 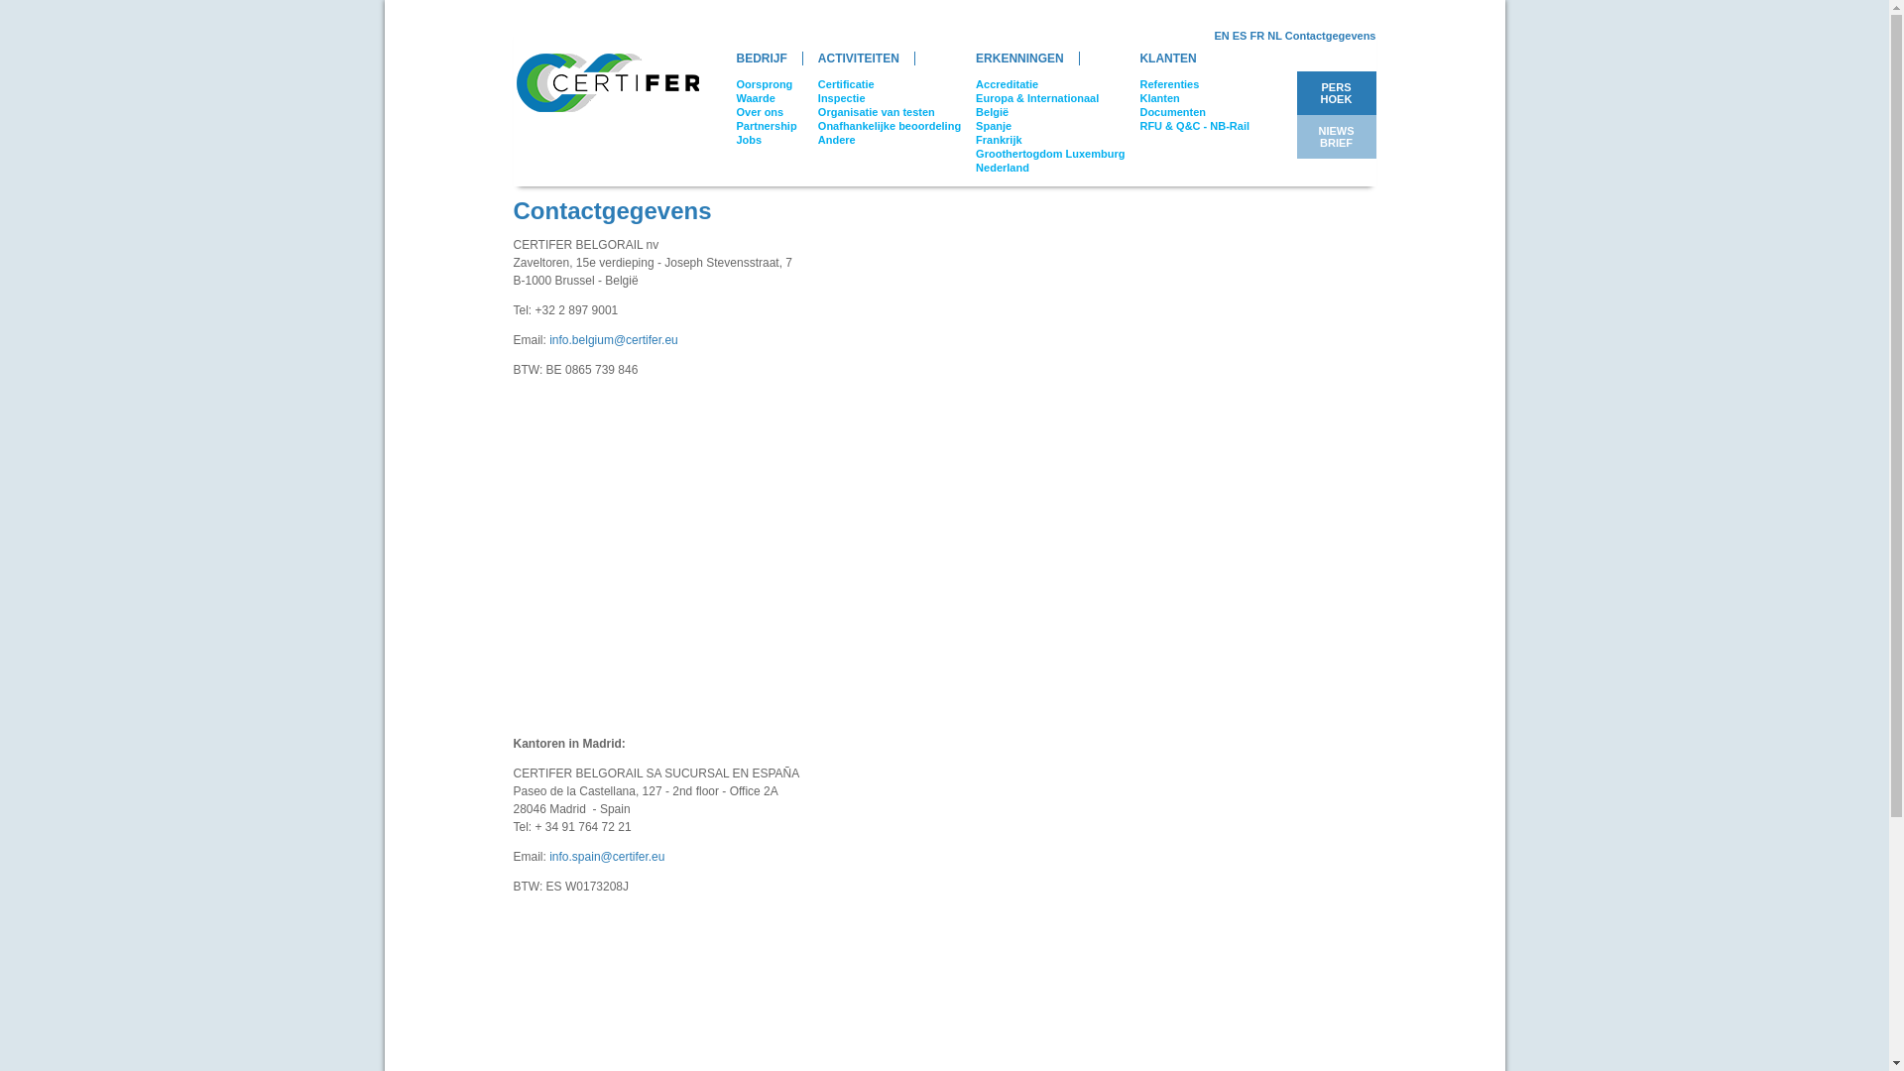 What do you see at coordinates (842, 98) in the screenshot?
I see `Inspectie` at bounding box center [842, 98].